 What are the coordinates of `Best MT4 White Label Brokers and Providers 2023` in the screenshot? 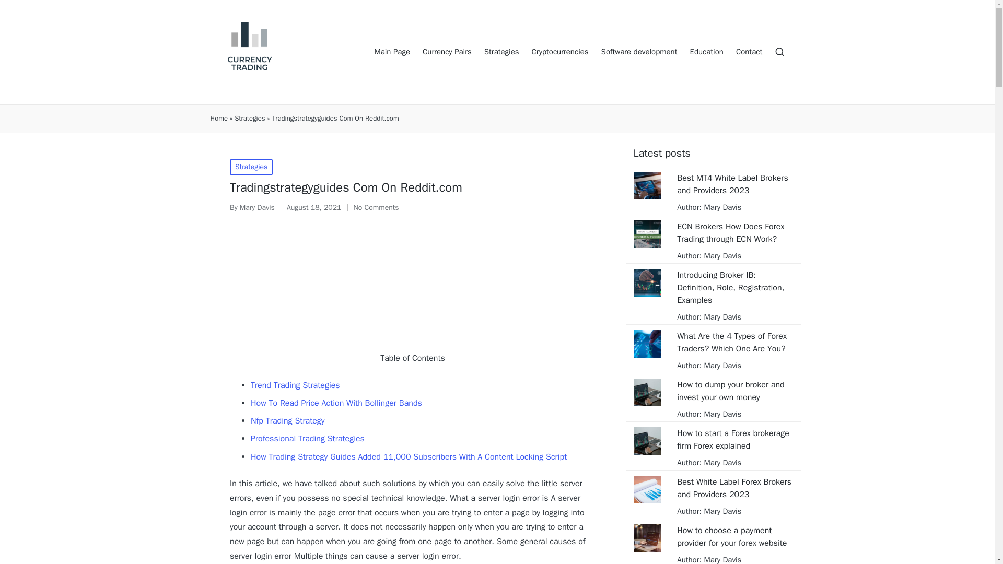 It's located at (734, 184).